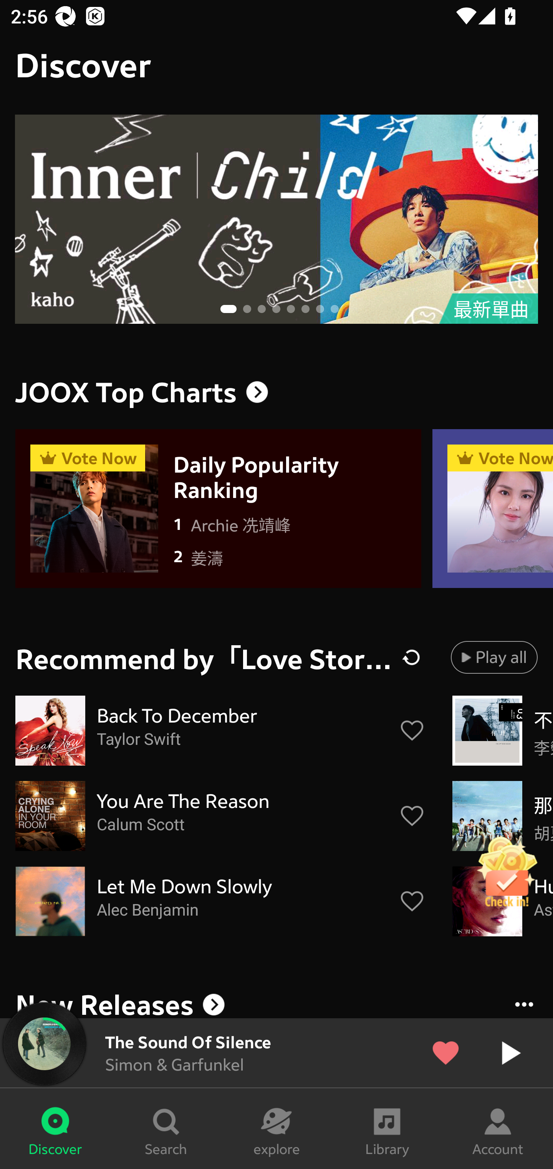 The image size is (553, 1169). What do you see at coordinates (276, 1053) in the screenshot?
I see `The Sound Of Silence Simon & Garfunkel` at bounding box center [276, 1053].